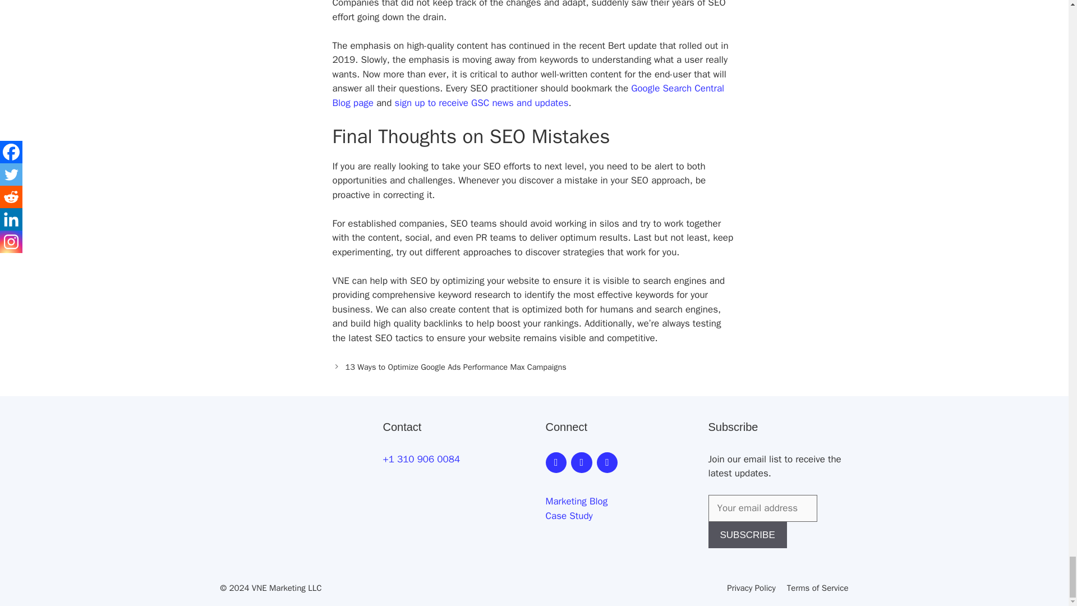 The image size is (1077, 606). What do you see at coordinates (481, 103) in the screenshot?
I see `sign up to receive GSC news and updates` at bounding box center [481, 103].